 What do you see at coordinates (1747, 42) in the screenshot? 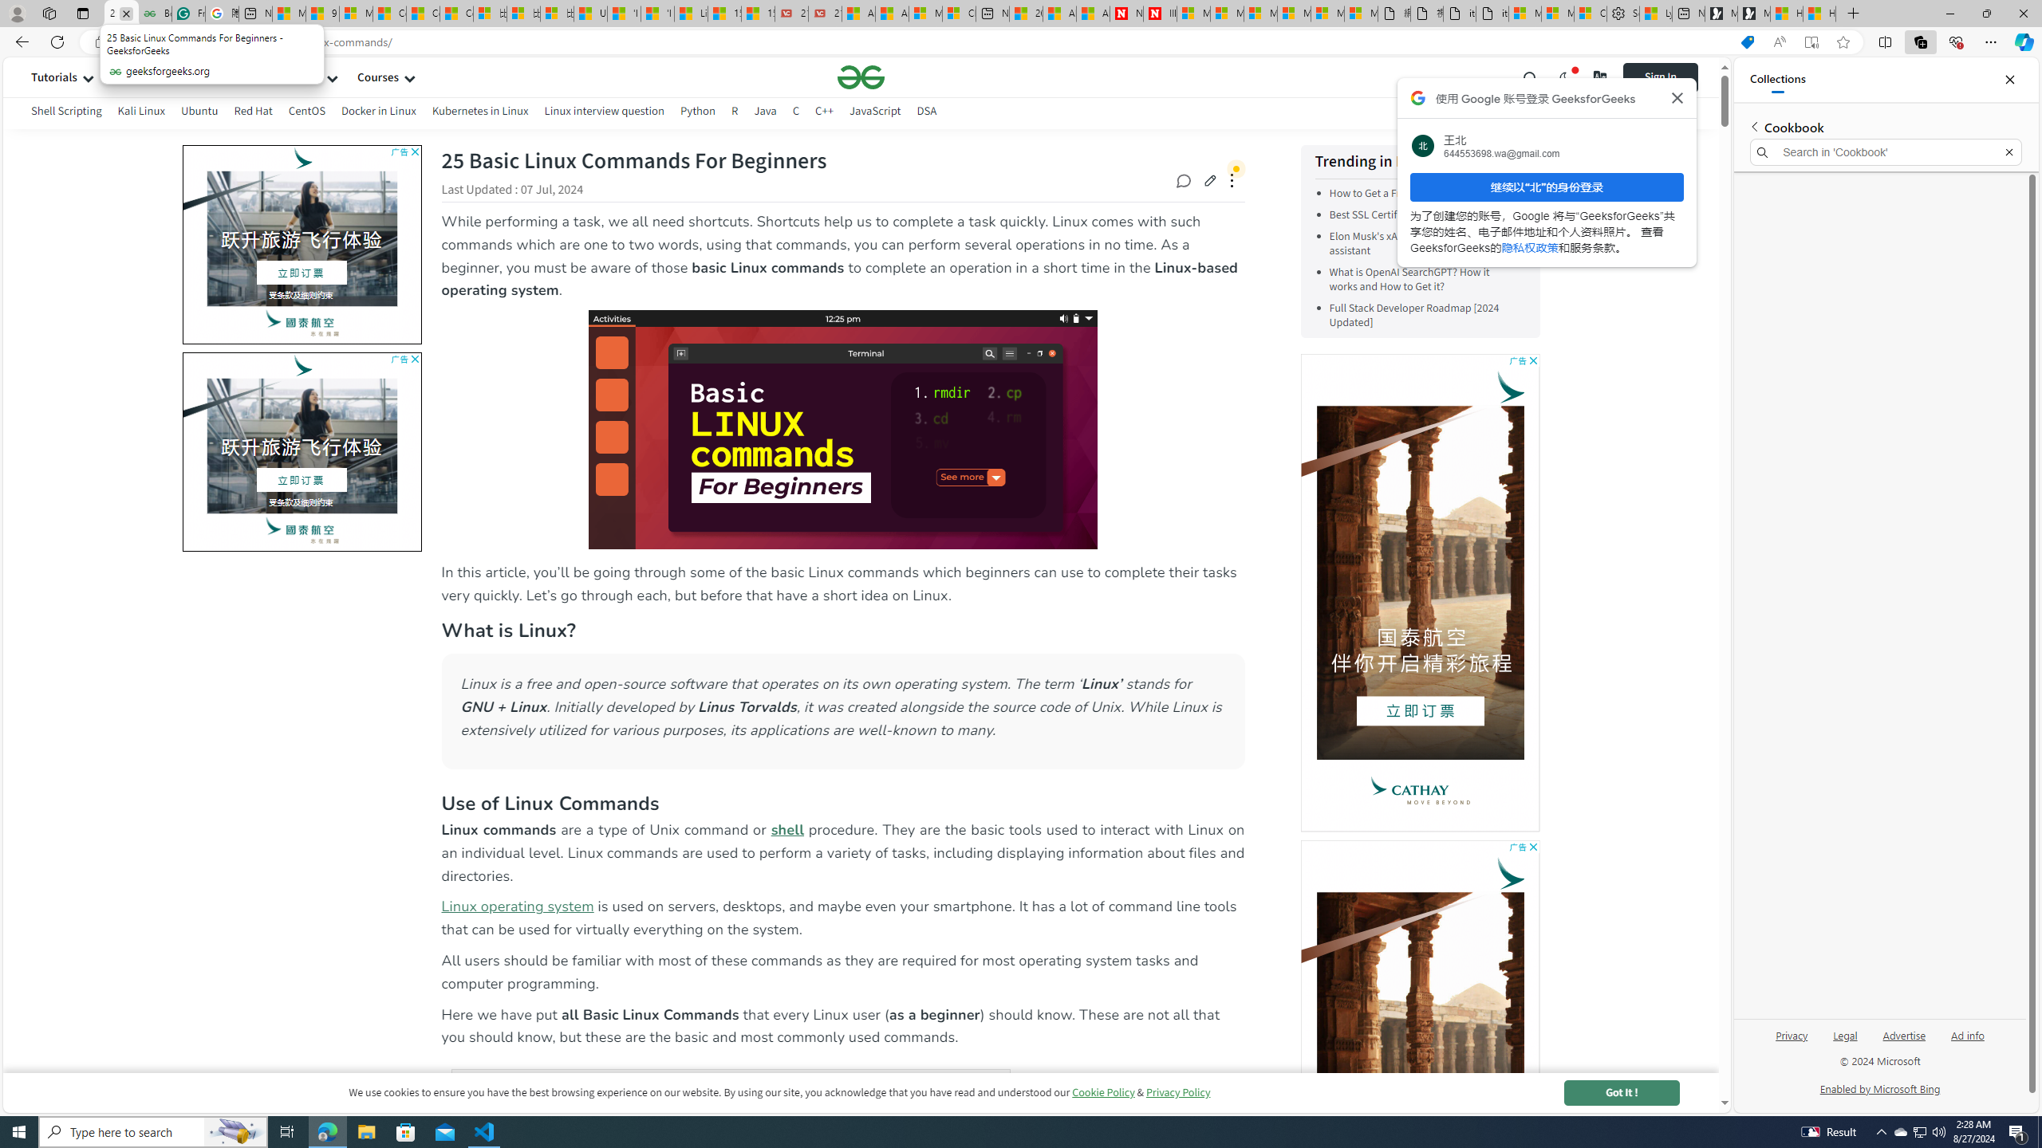
I see `This site has coupons! Shopping in Microsoft Edge` at bounding box center [1747, 42].